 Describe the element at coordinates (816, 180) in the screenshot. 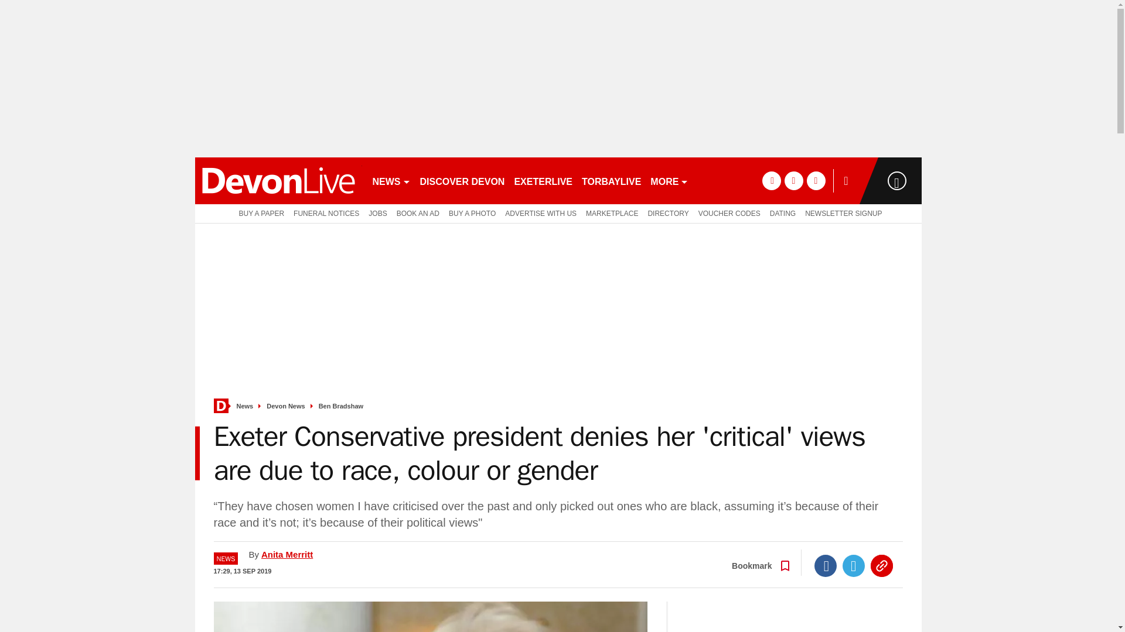

I see `instagram` at that location.